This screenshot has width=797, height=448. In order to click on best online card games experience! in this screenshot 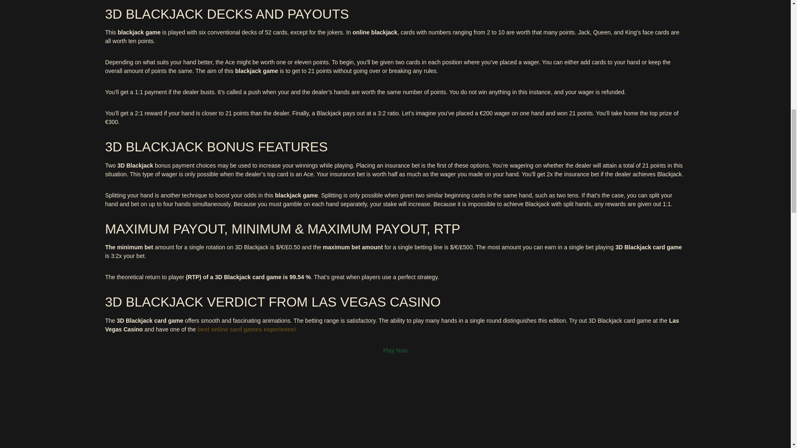, I will do `click(247, 329)`.